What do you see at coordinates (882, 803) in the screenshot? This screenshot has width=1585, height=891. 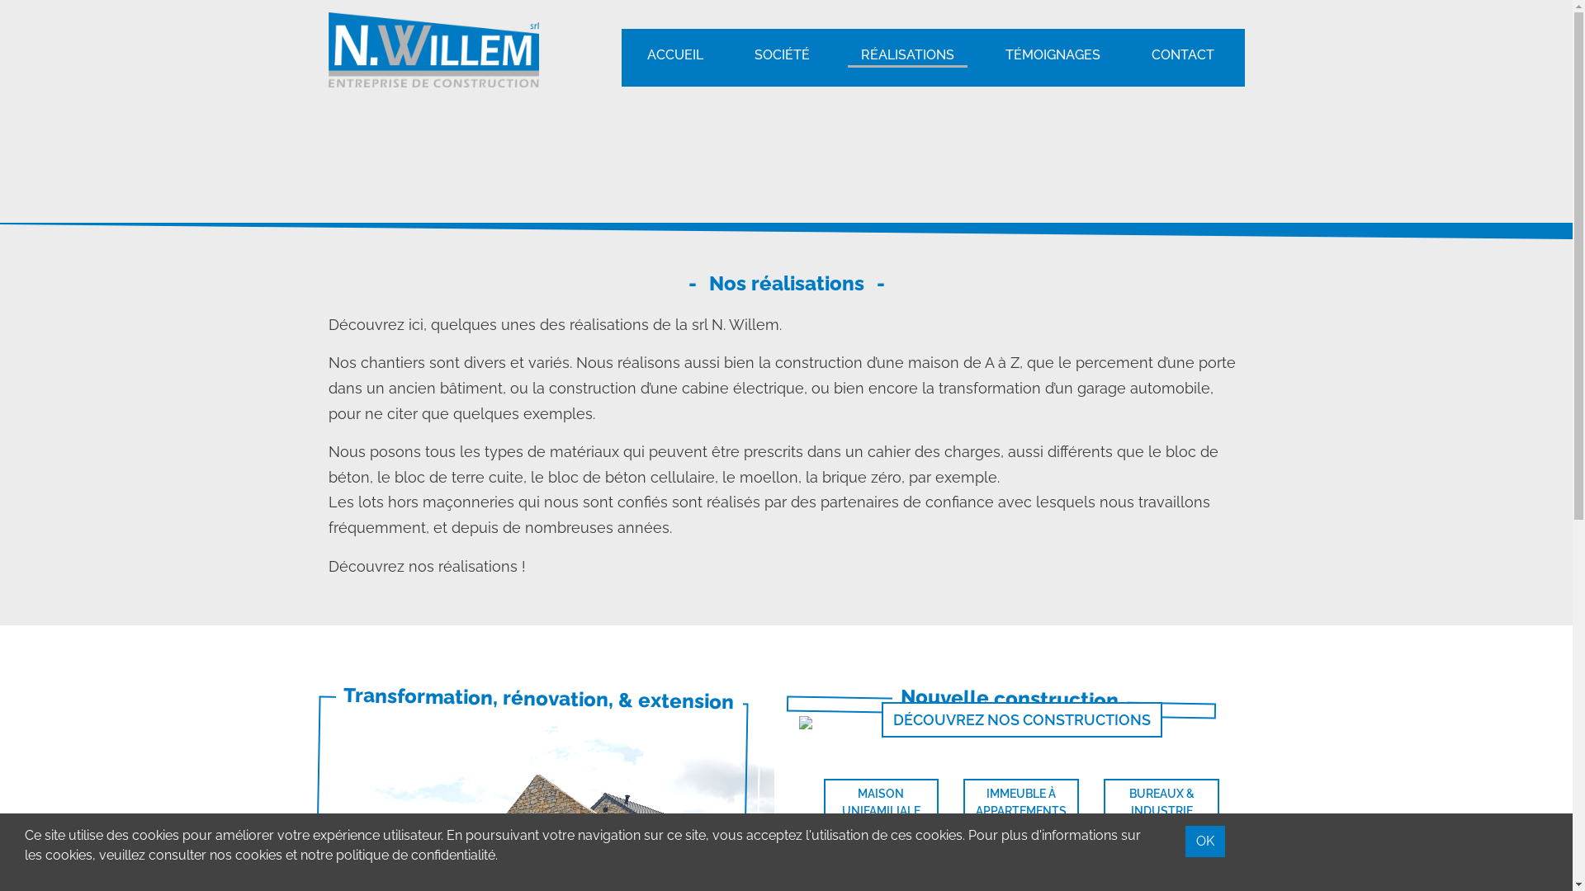 I see `MAISON UNIFAMILIALE` at bounding box center [882, 803].